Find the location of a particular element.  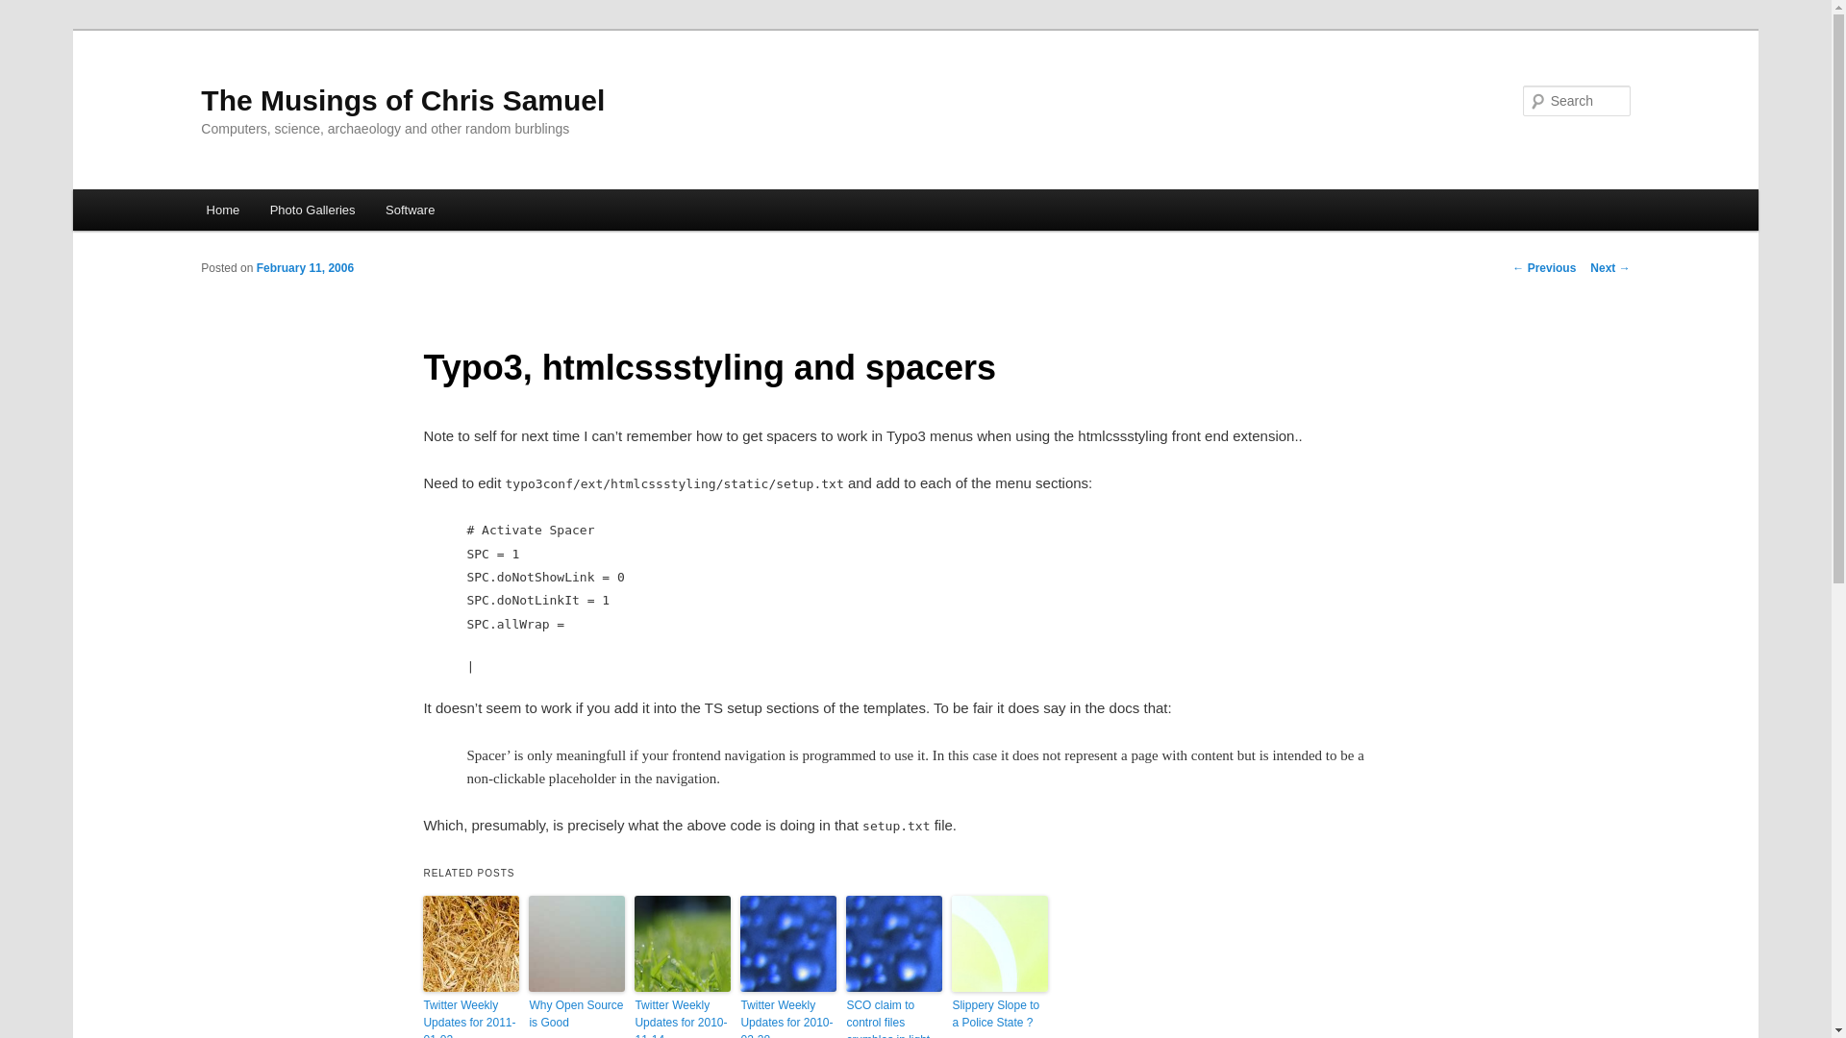

Twitter Weekly Updates for 2010-11-14 is located at coordinates (683, 1017).